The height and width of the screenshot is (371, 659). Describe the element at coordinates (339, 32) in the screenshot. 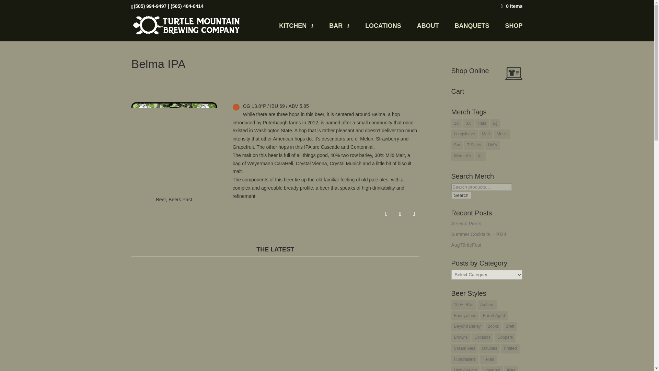

I see `BAR` at that location.